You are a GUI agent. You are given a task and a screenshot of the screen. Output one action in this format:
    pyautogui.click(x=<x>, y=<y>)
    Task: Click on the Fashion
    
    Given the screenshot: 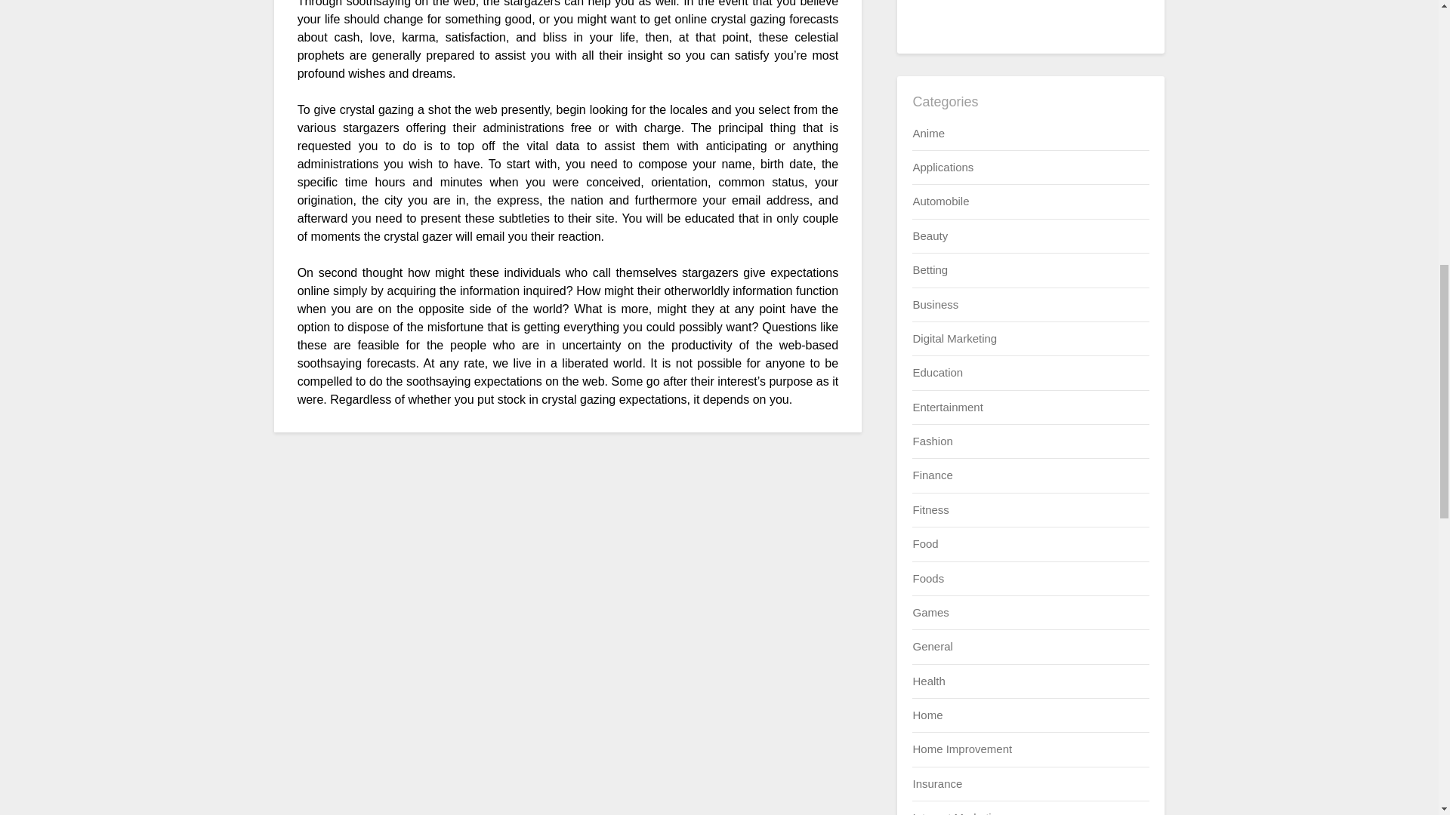 What is the action you would take?
    pyautogui.click(x=932, y=441)
    